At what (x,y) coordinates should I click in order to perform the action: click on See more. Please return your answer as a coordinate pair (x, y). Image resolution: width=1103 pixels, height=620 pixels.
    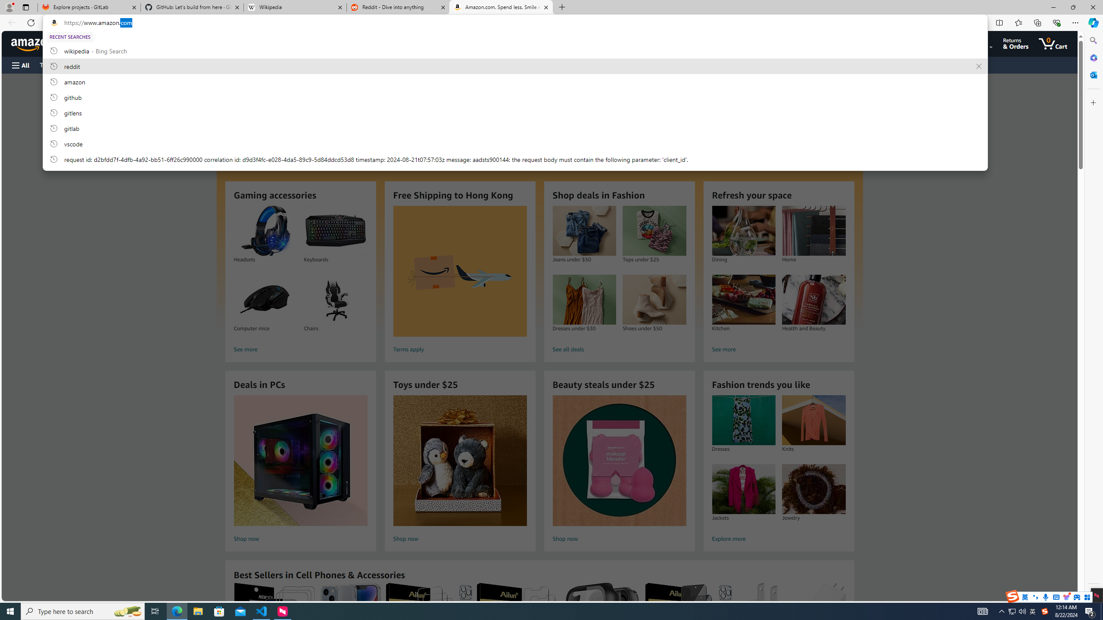
    Looking at the image, I should click on (779, 350).